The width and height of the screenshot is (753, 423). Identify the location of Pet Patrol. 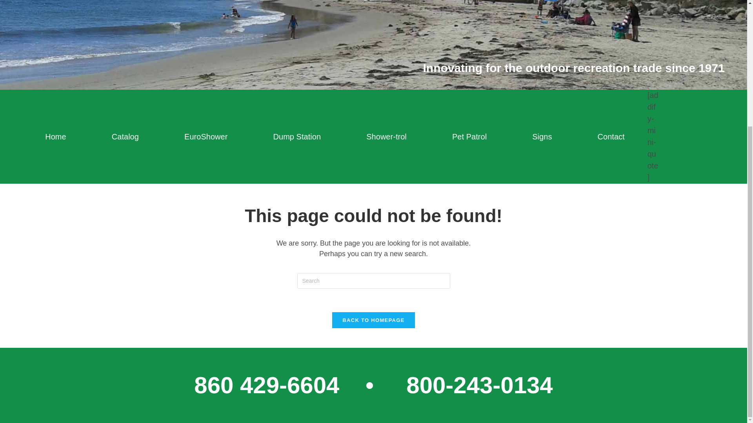
(469, 136).